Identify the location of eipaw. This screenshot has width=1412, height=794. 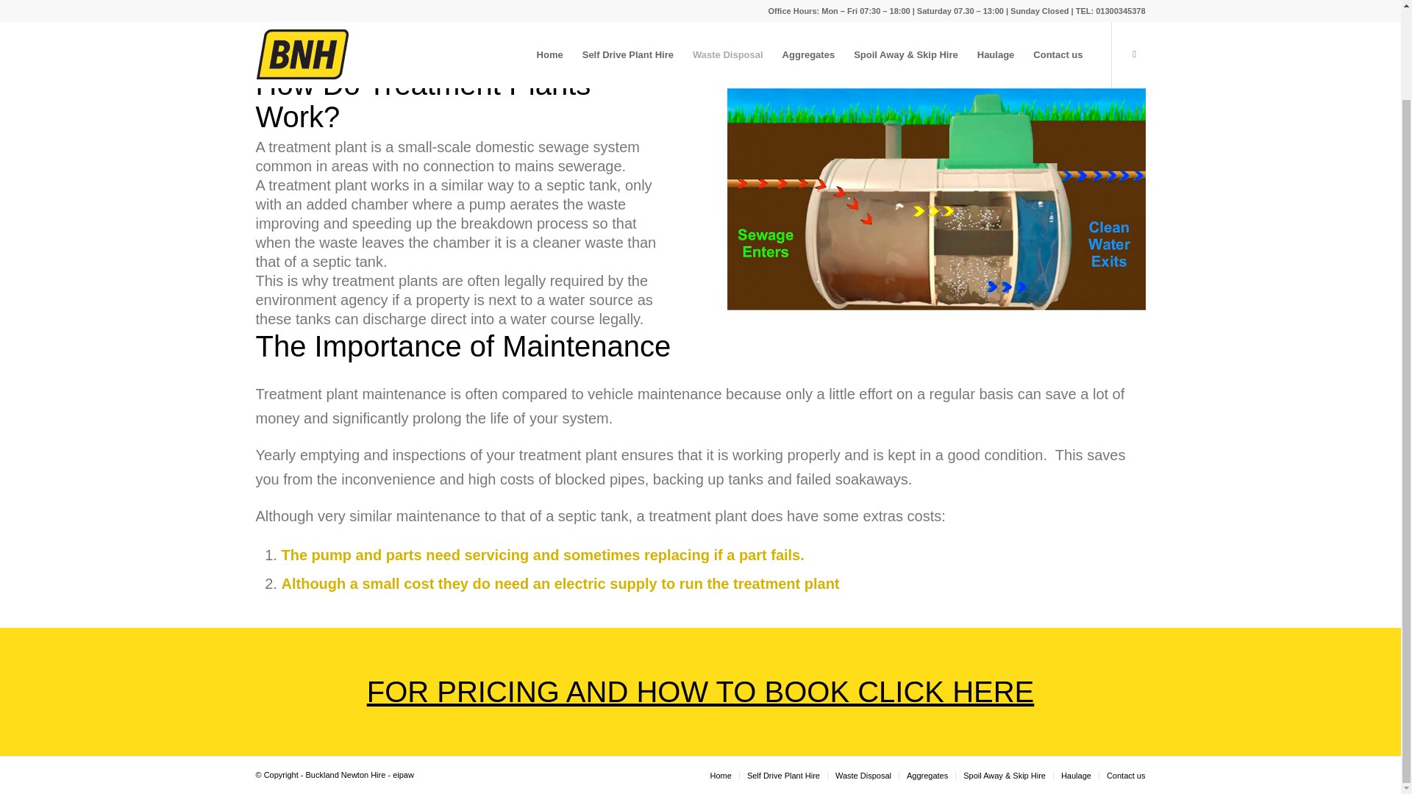
(403, 774).